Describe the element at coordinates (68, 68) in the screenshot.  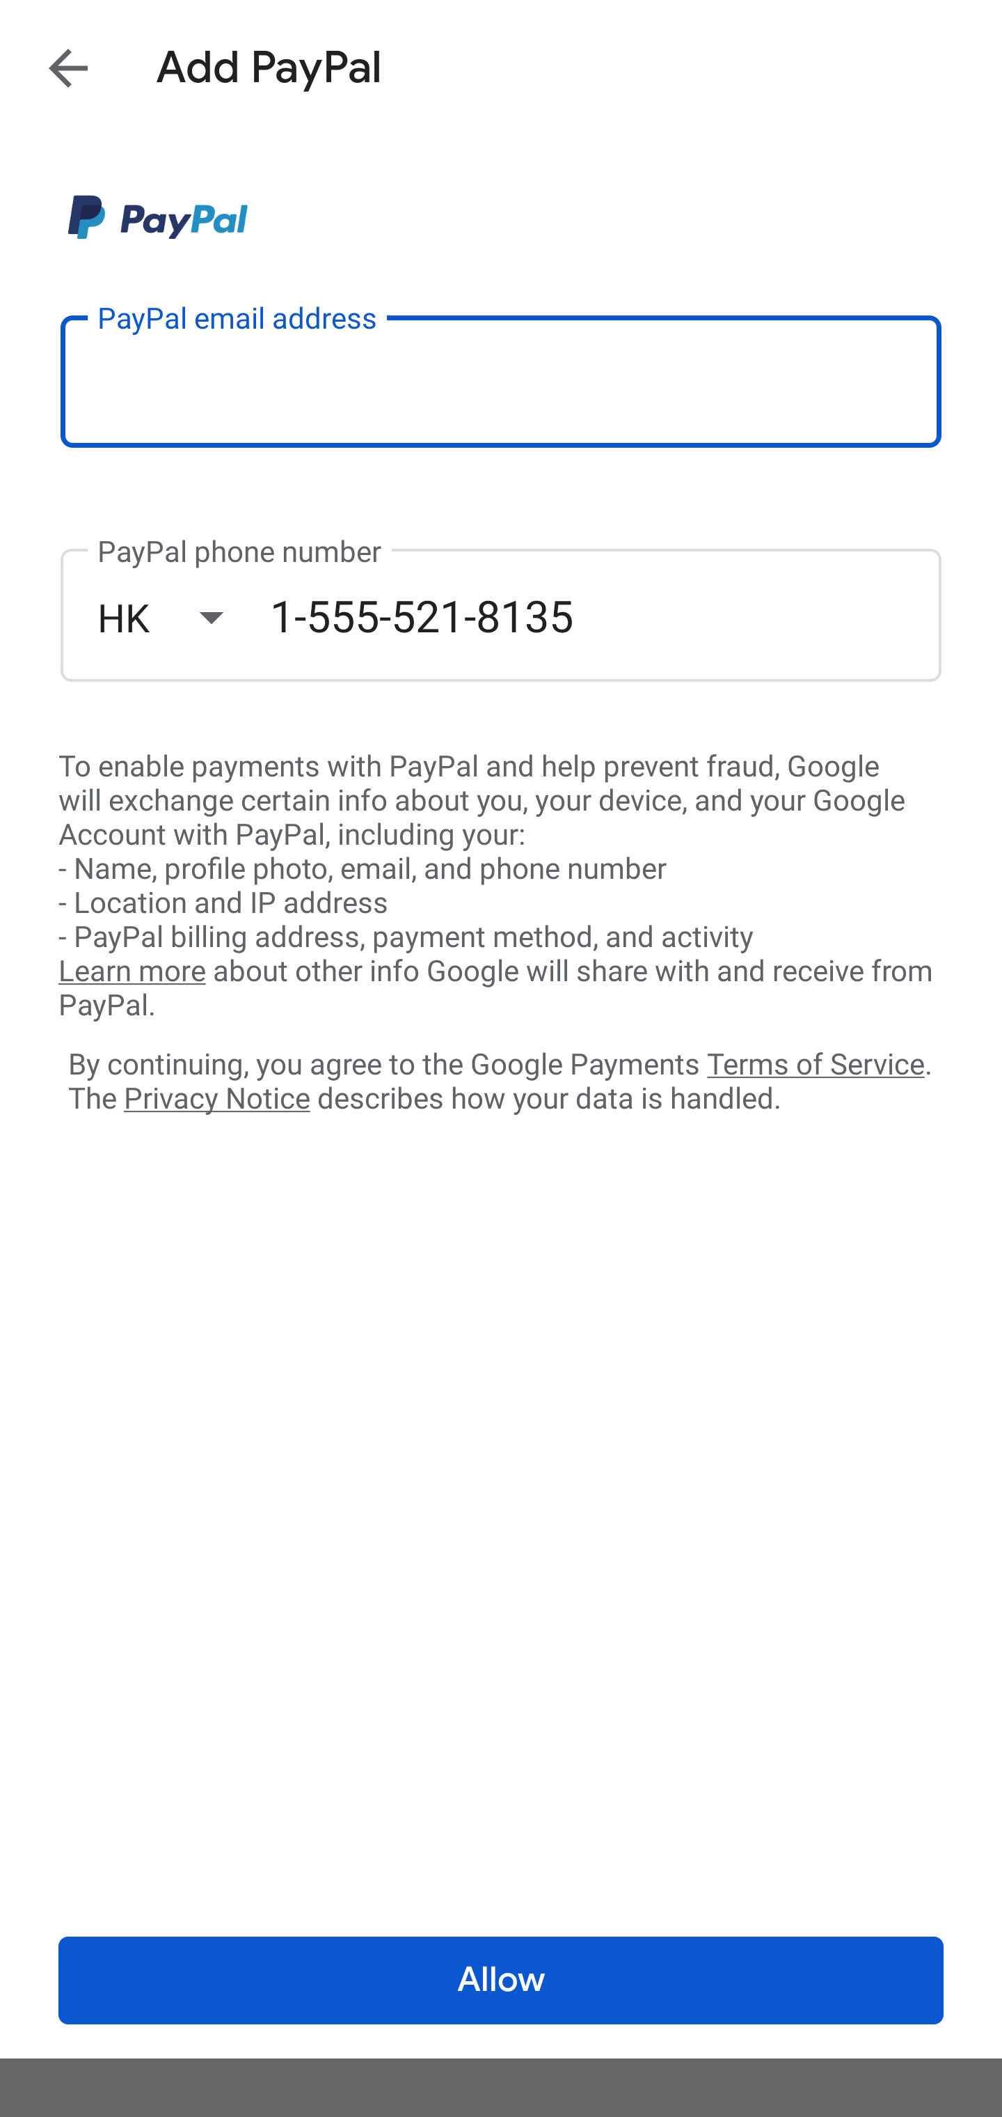
I see `Navigate up` at that location.